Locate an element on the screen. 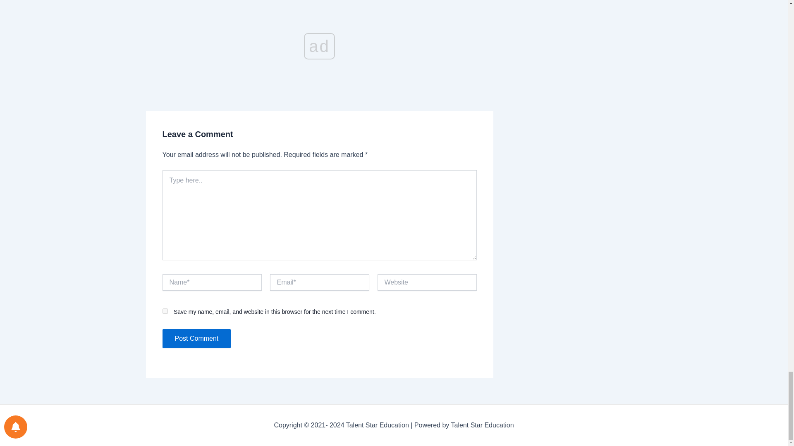  Post Comment is located at coordinates (196, 339).